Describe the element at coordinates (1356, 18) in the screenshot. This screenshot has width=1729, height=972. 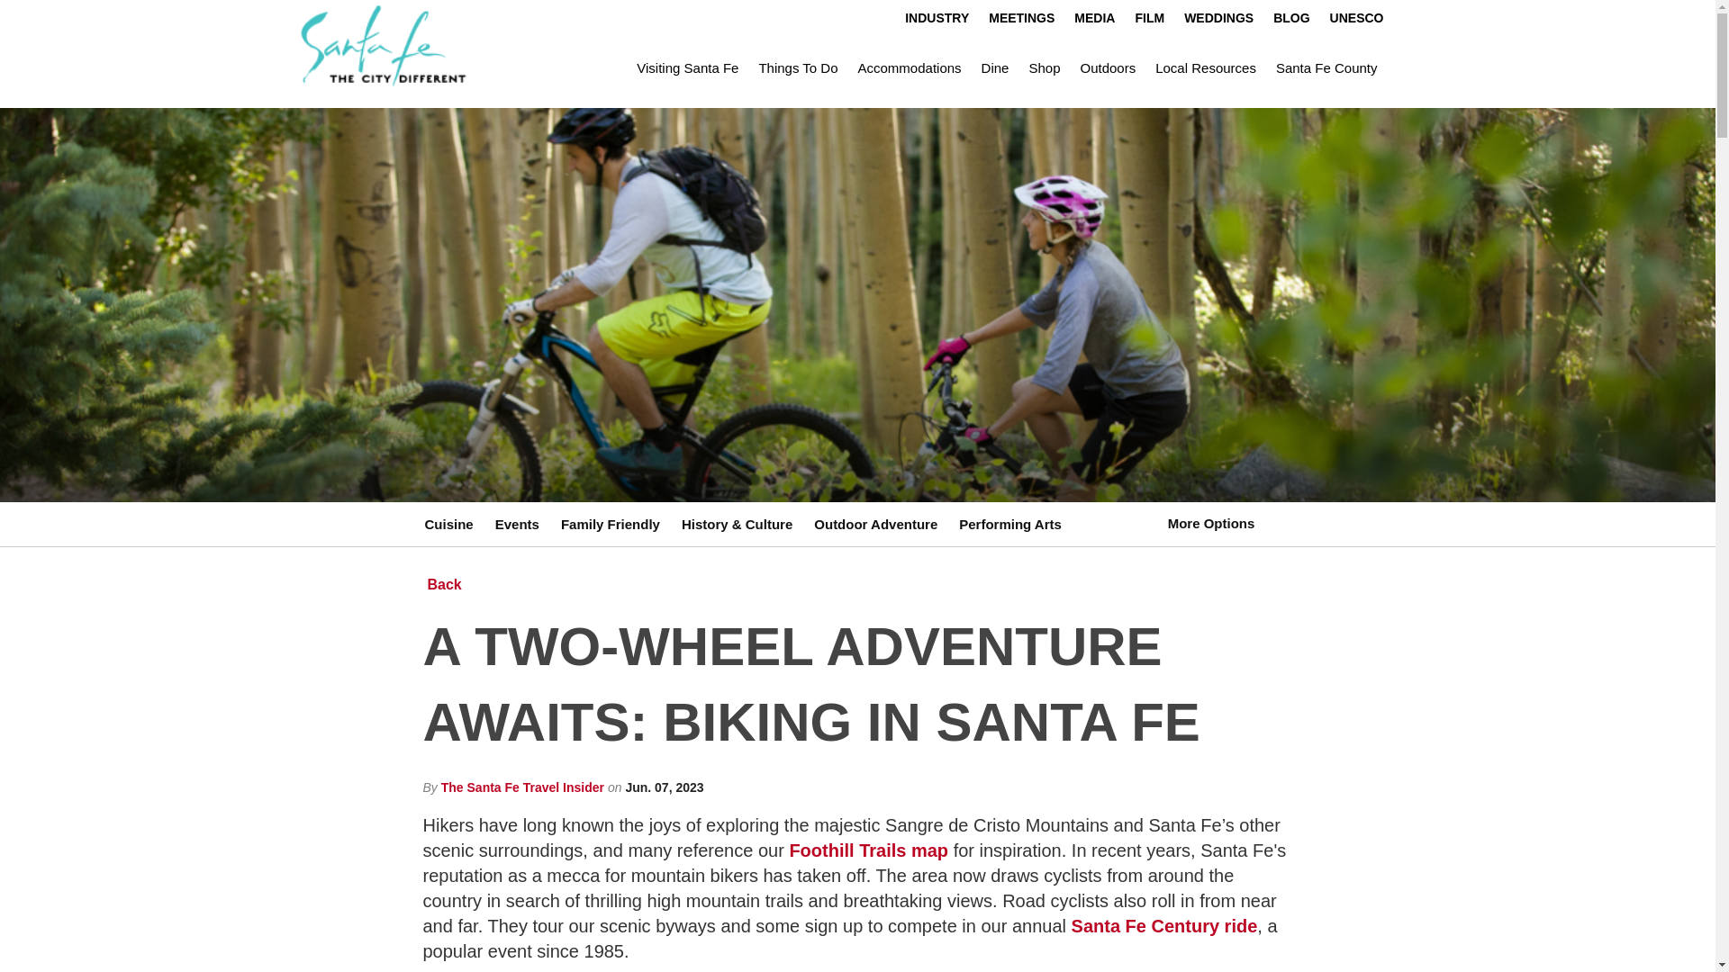
I see `UNESCO` at that location.